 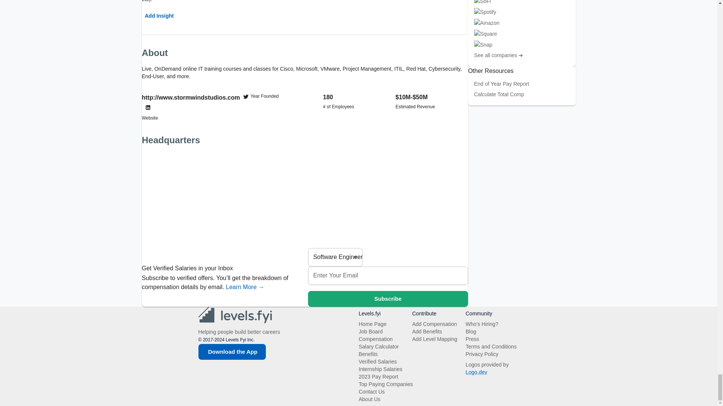 I want to click on Company Address, so click(x=305, y=199).